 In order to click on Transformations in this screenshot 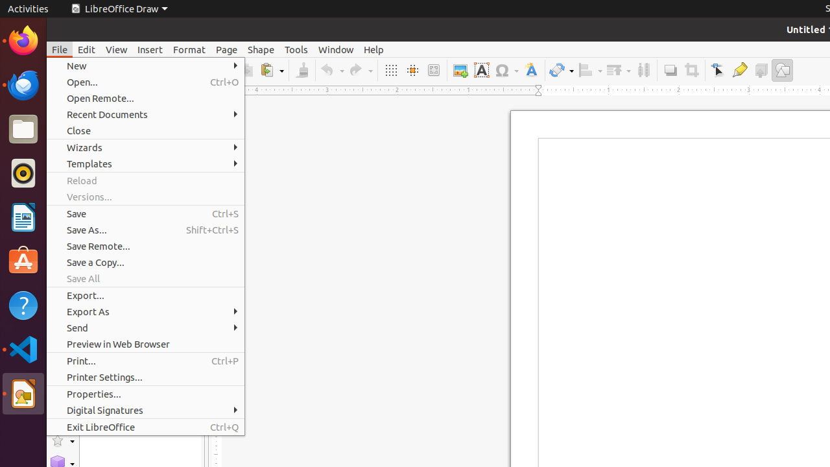, I will do `click(562, 70)`.